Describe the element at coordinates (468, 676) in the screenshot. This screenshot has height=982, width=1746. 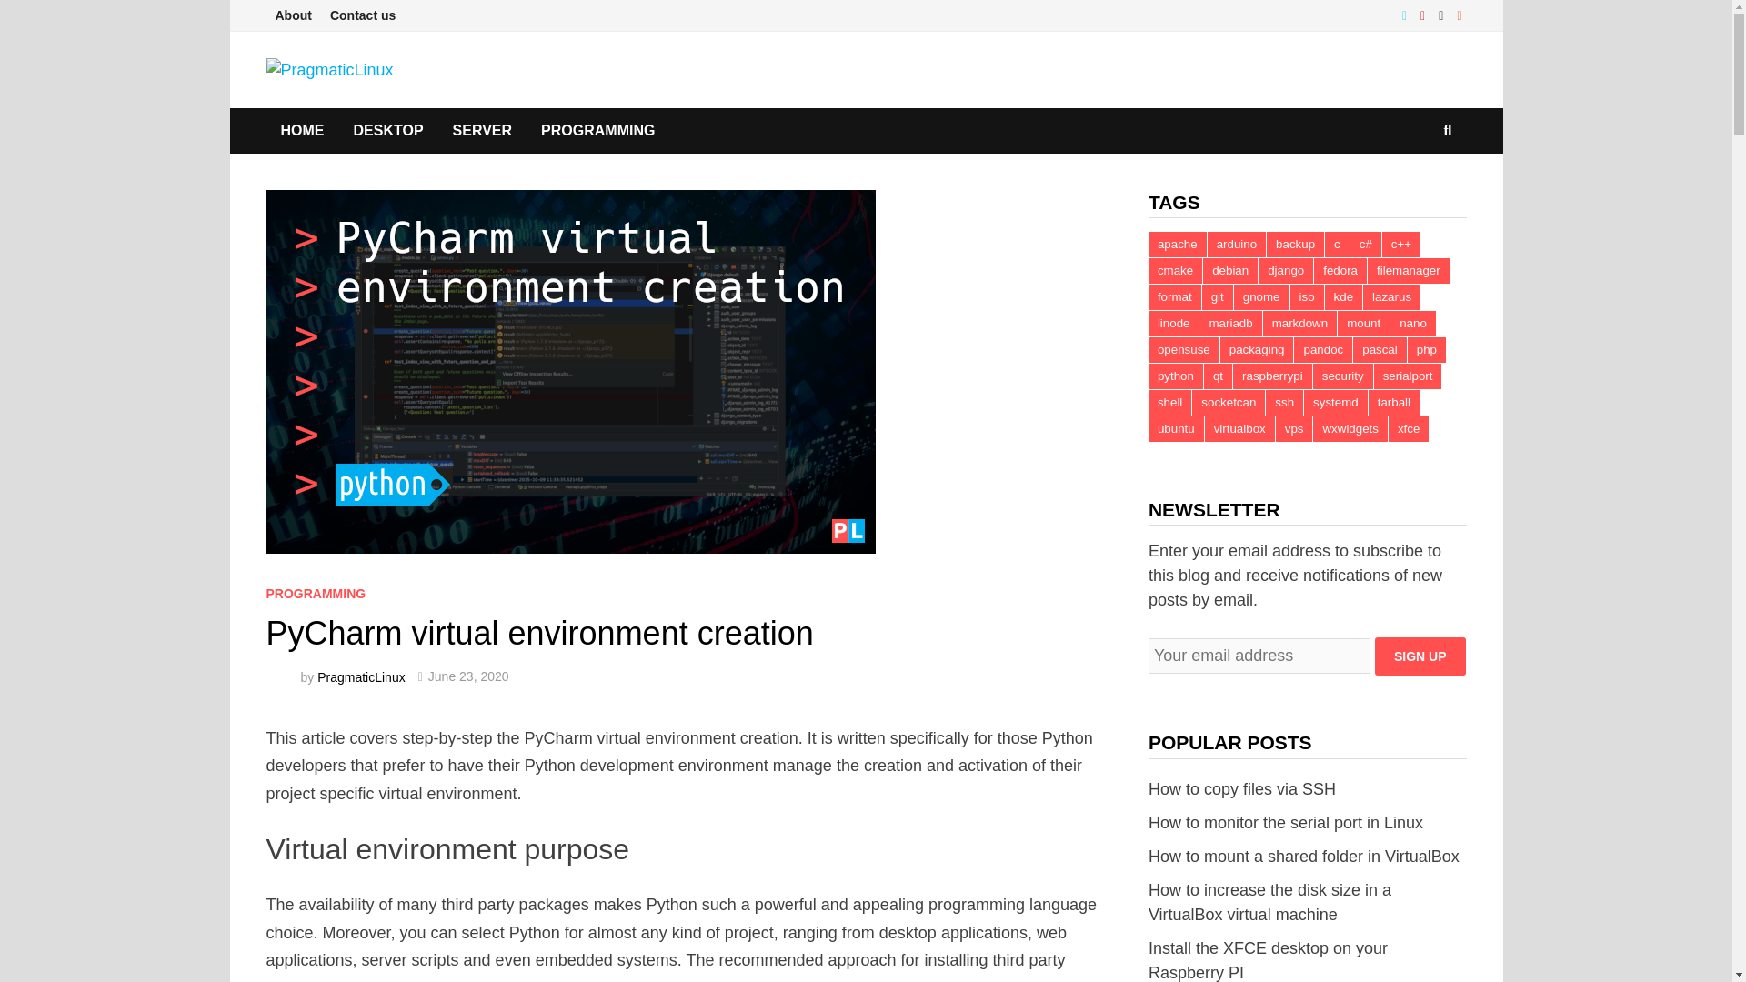
I see `June 23, 2020` at that location.